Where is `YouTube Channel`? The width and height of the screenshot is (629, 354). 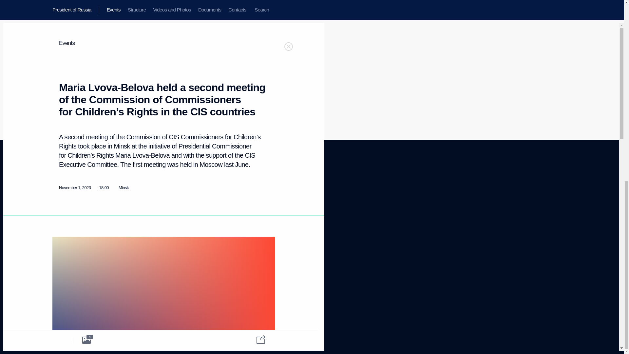
YouTube Channel is located at coordinates (248, 221).